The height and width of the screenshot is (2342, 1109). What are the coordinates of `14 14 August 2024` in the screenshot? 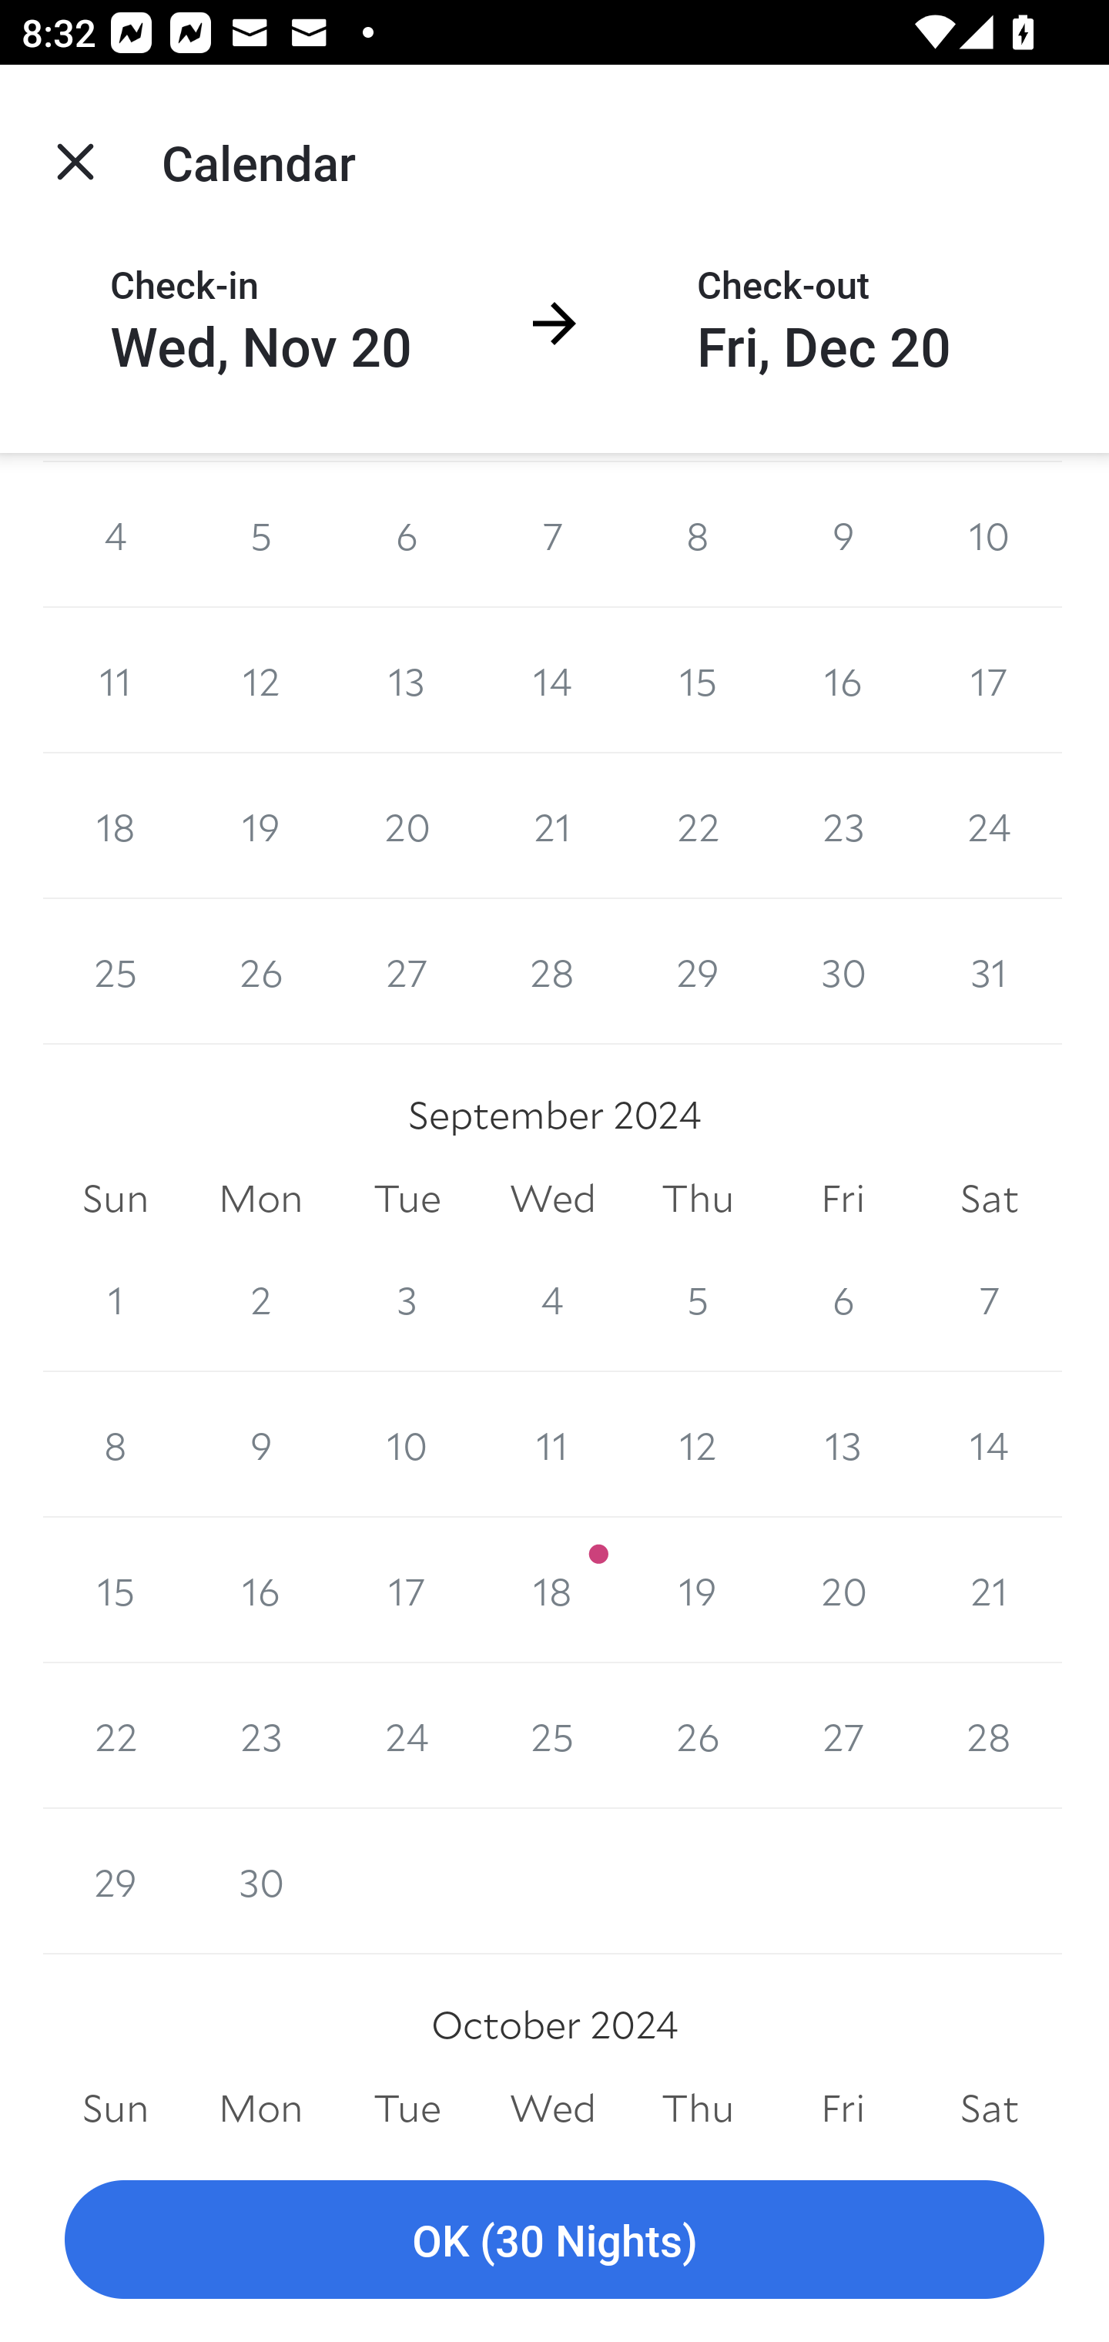 It's located at (553, 681).